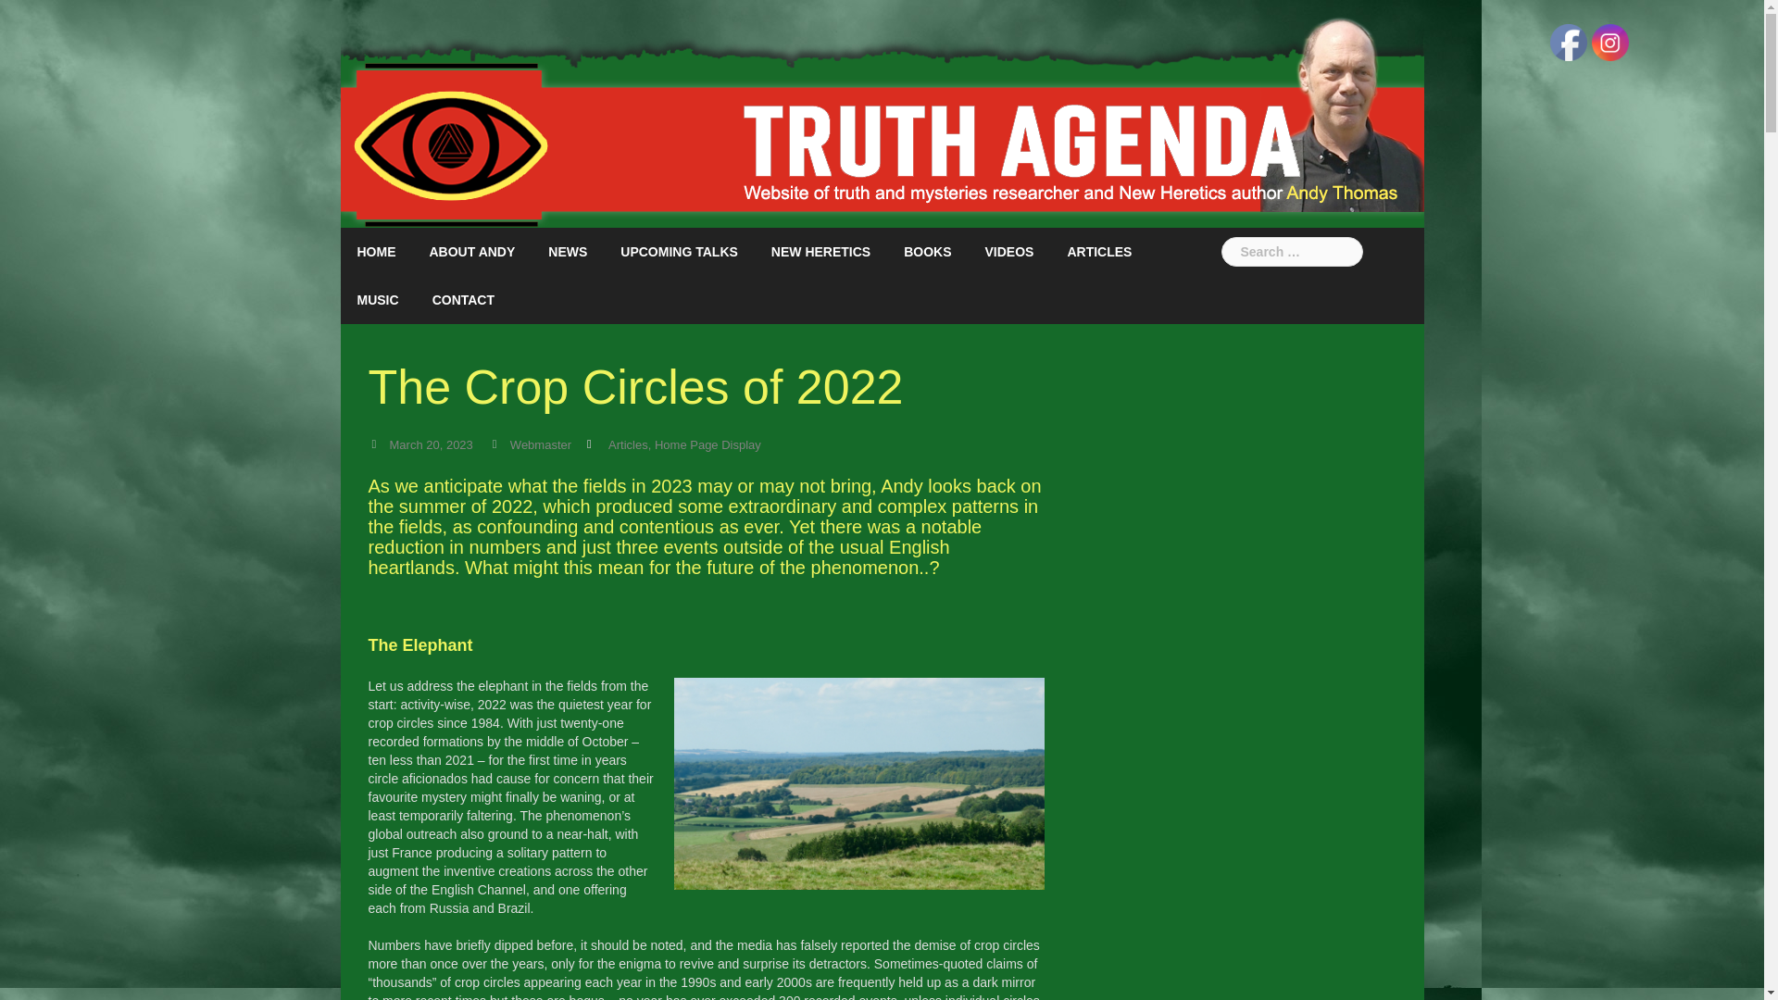 This screenshot has height=1000, width=1778. Describe the element at coordinates (1609, 42) in the screenshot. I see `Instagram` at that location.